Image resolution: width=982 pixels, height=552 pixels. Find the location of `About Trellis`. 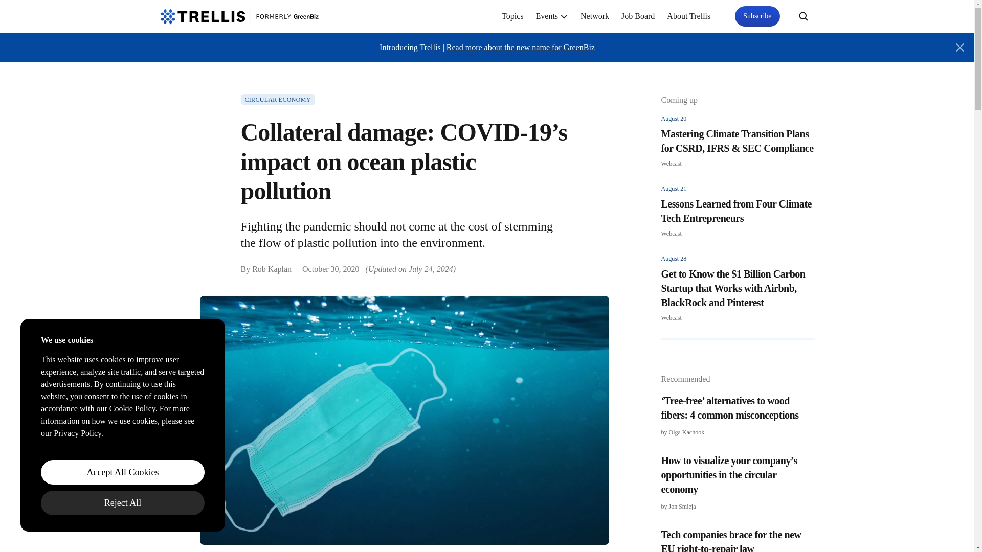

About Trellis is located at coordinates (688, 16).